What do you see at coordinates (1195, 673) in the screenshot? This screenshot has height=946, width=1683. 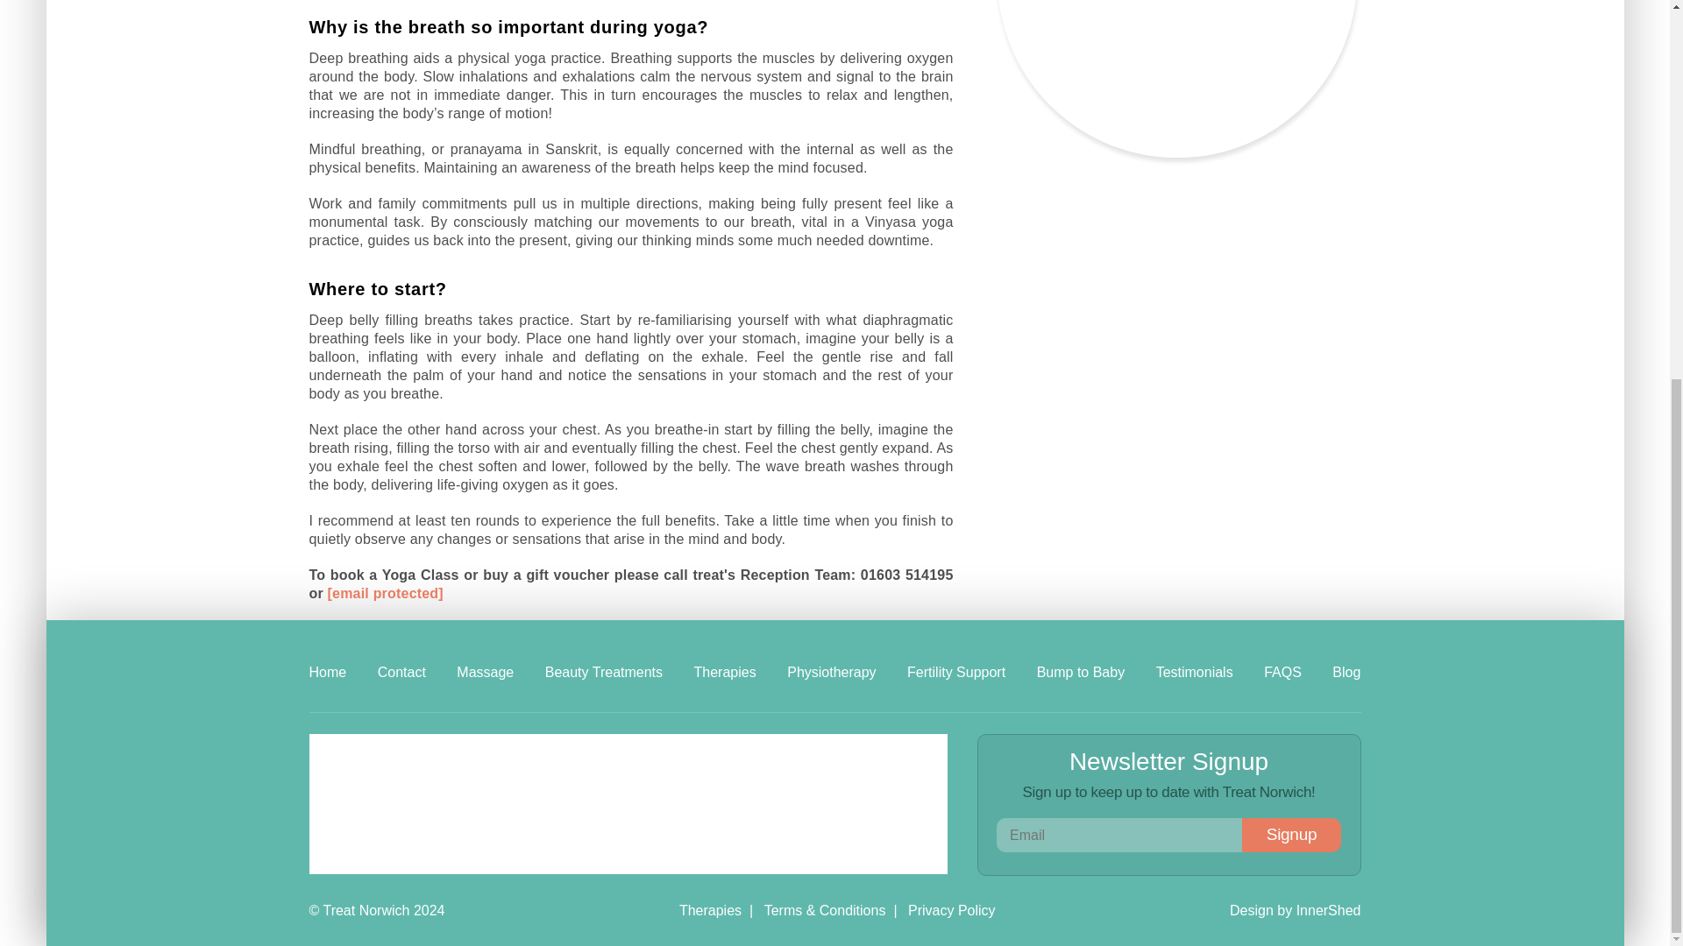 I see `Testimonials` at bounding box center [1195, 673].